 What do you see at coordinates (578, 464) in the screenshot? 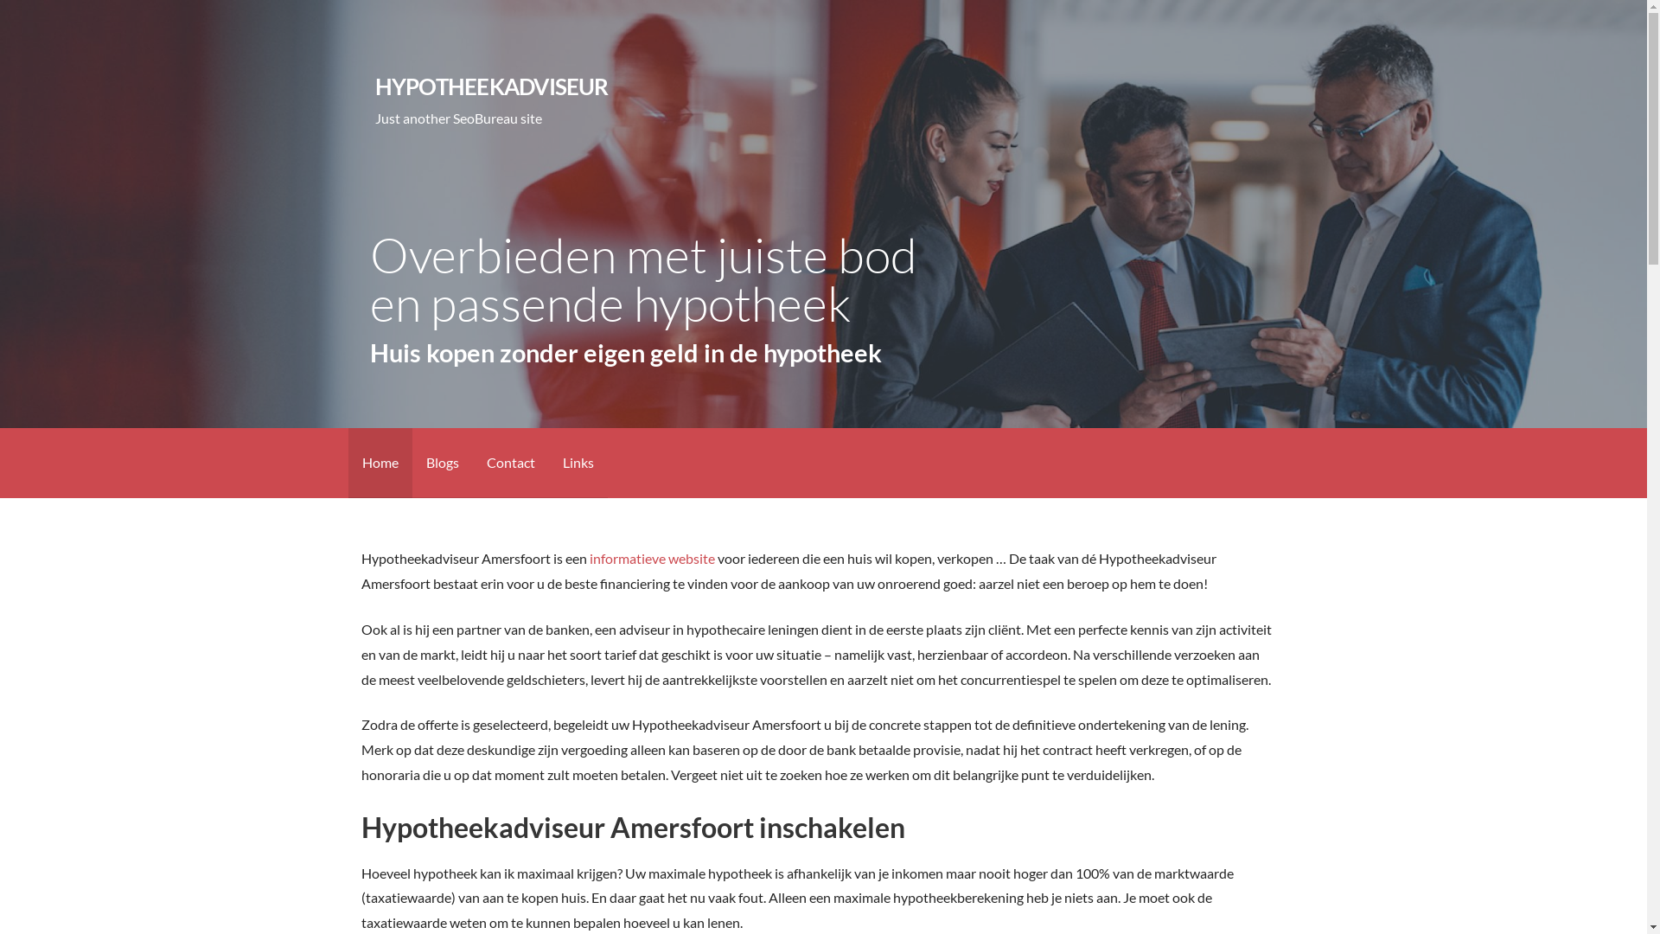
I see `Links` at bounding box center [578, 464].